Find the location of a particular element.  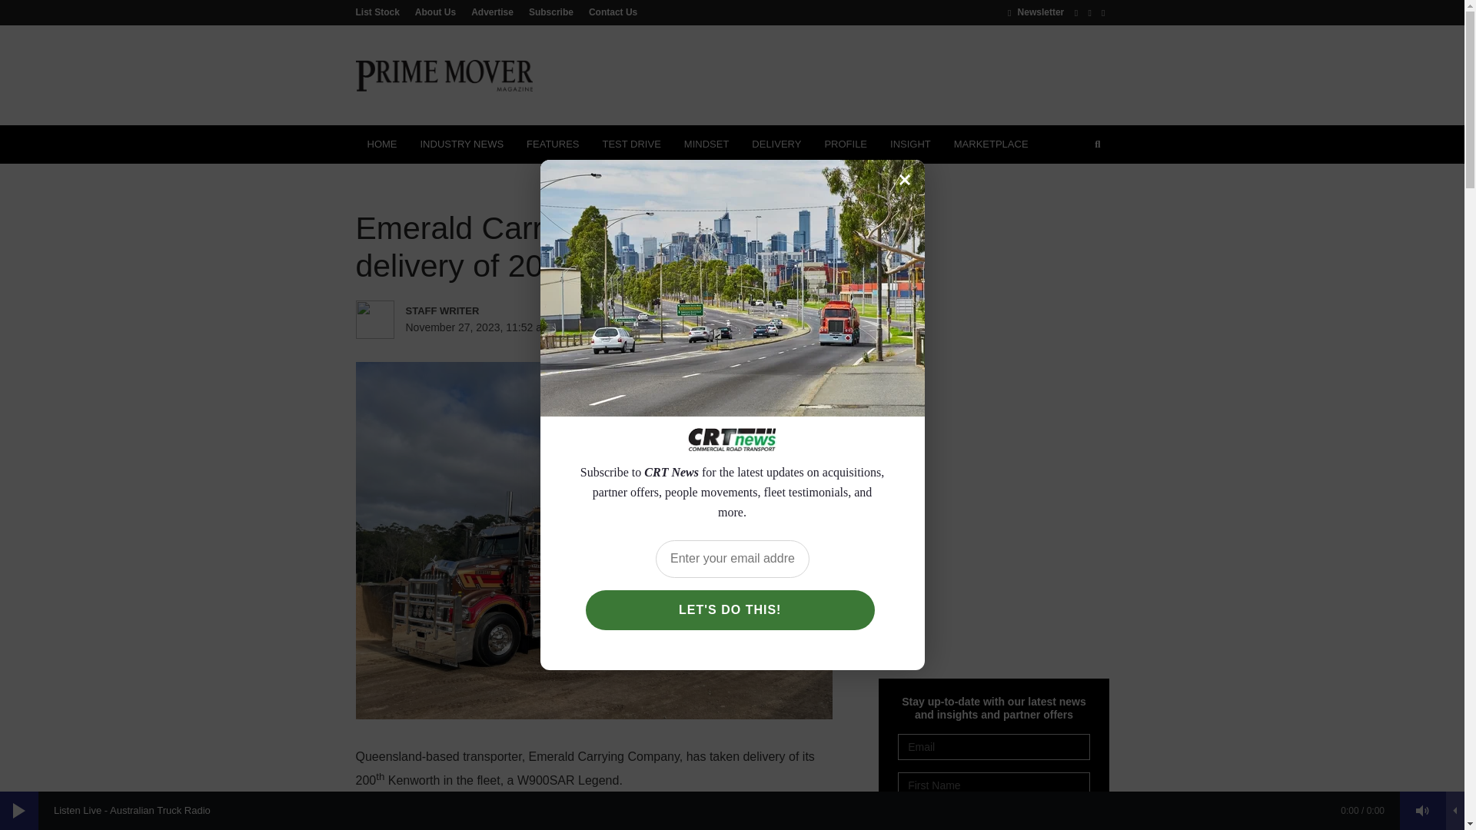

About Us is located at coordinates (435, 12).